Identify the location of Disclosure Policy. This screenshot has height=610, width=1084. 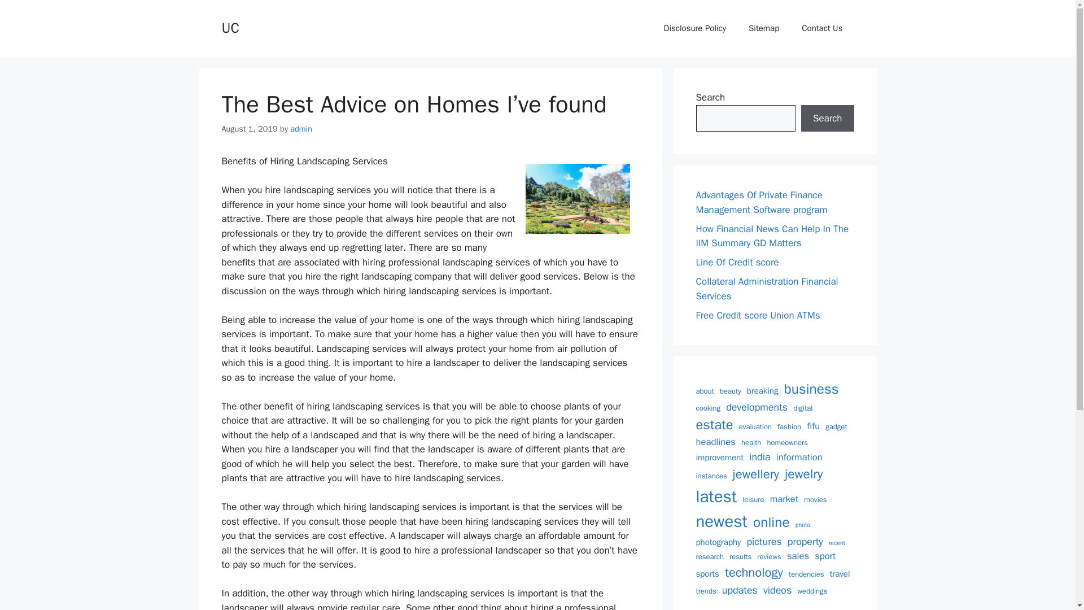
(695, 28).